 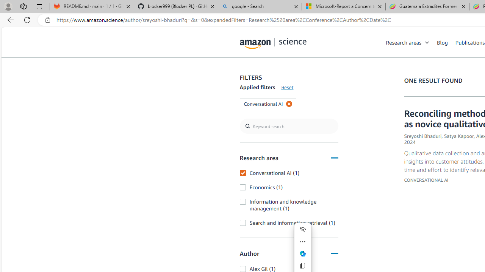 I want to click on Blog, so click(x=442, y=42).